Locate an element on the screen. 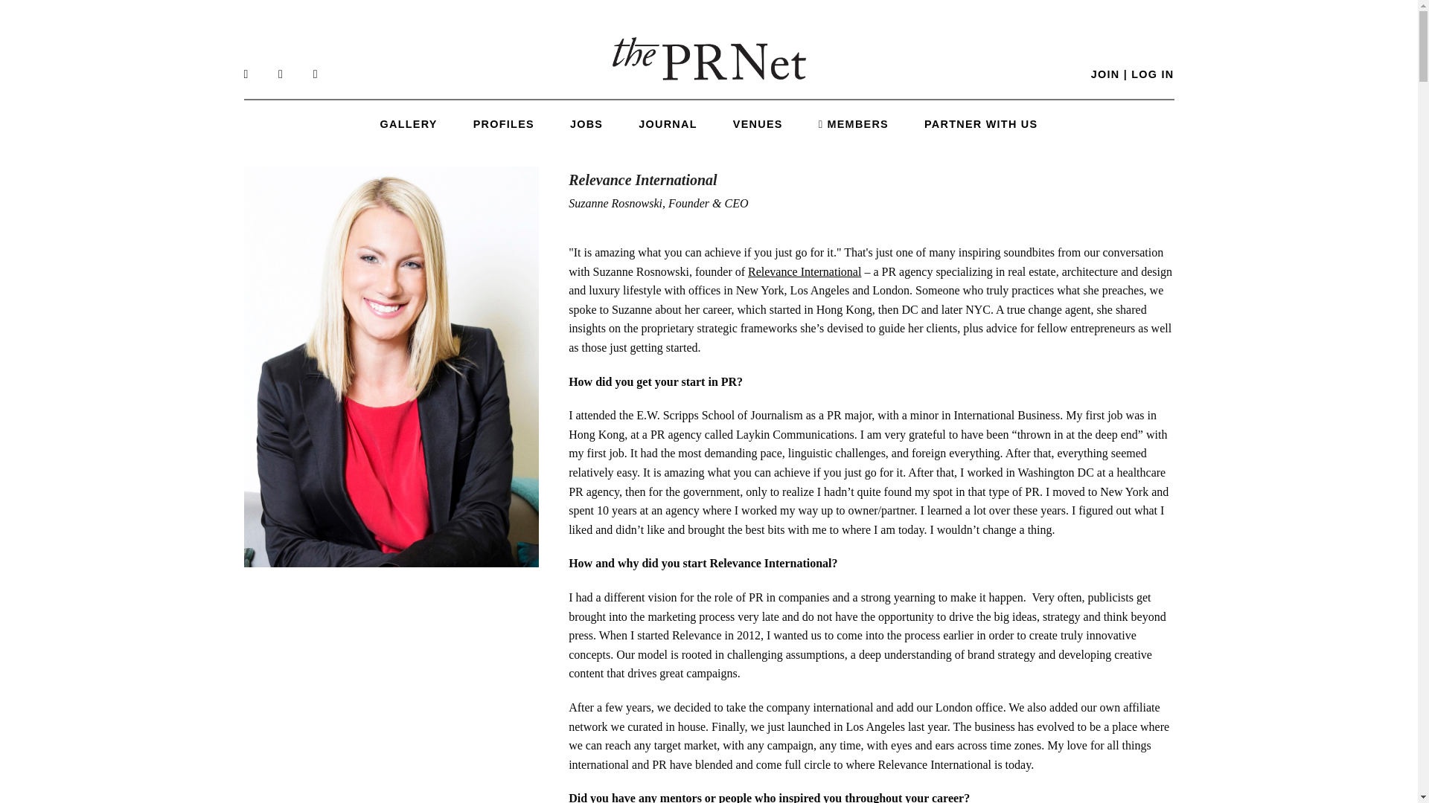 This screenshot has height=803, width=1429. LOG IN is located at coordinates (1152, 74).